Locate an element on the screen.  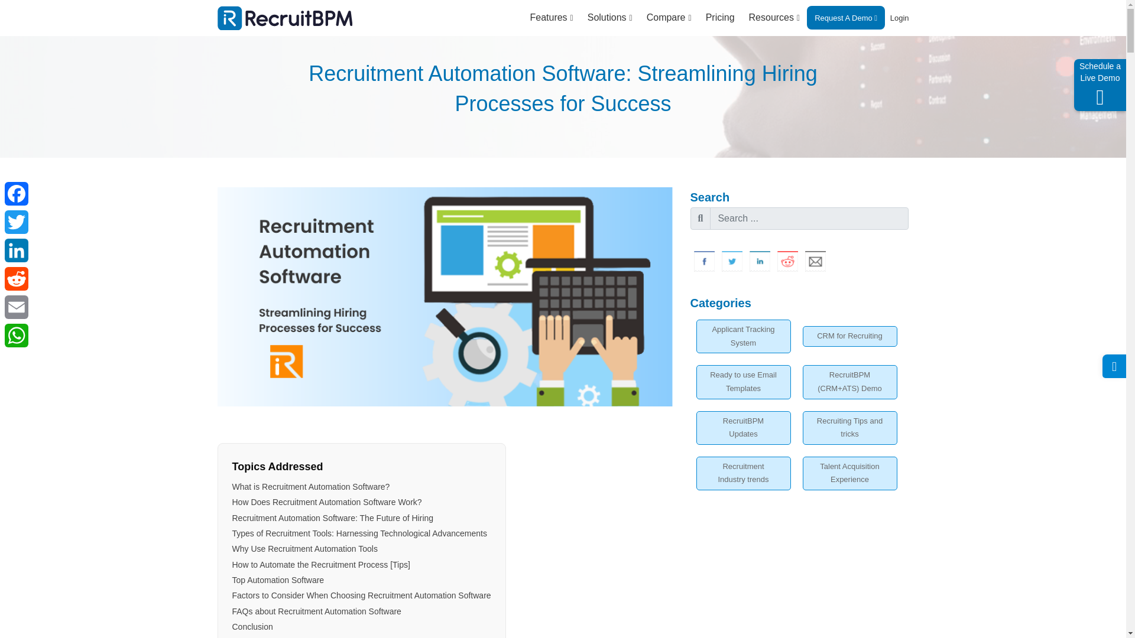
WhatsApp is located at coordinates (16, 336).